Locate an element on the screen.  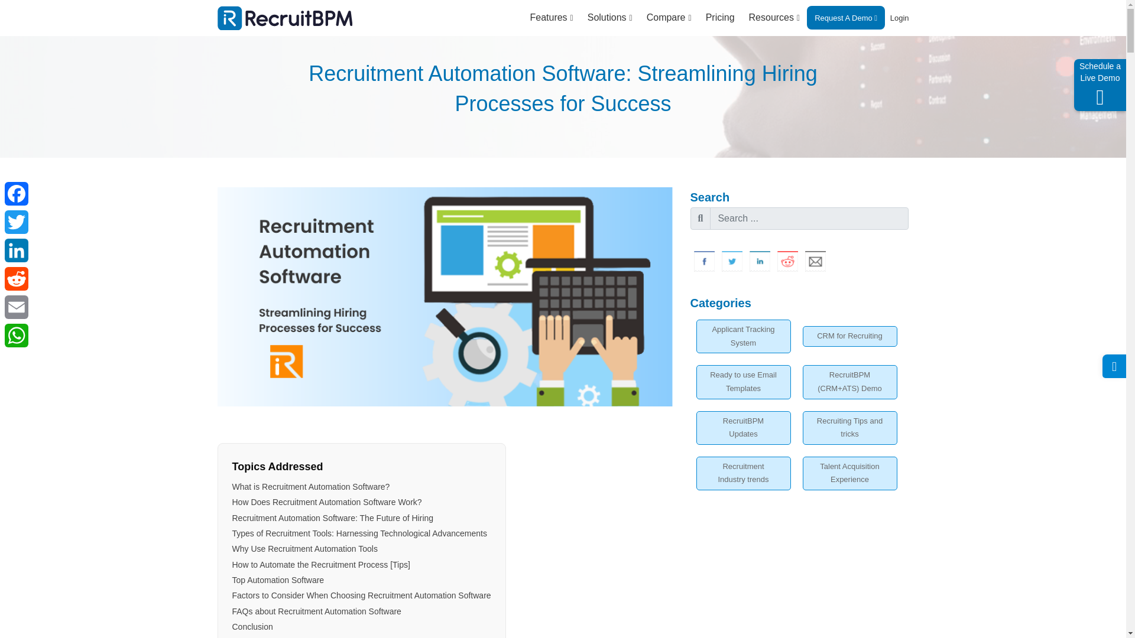
WhatsApp is located at coordinates (16, 336).